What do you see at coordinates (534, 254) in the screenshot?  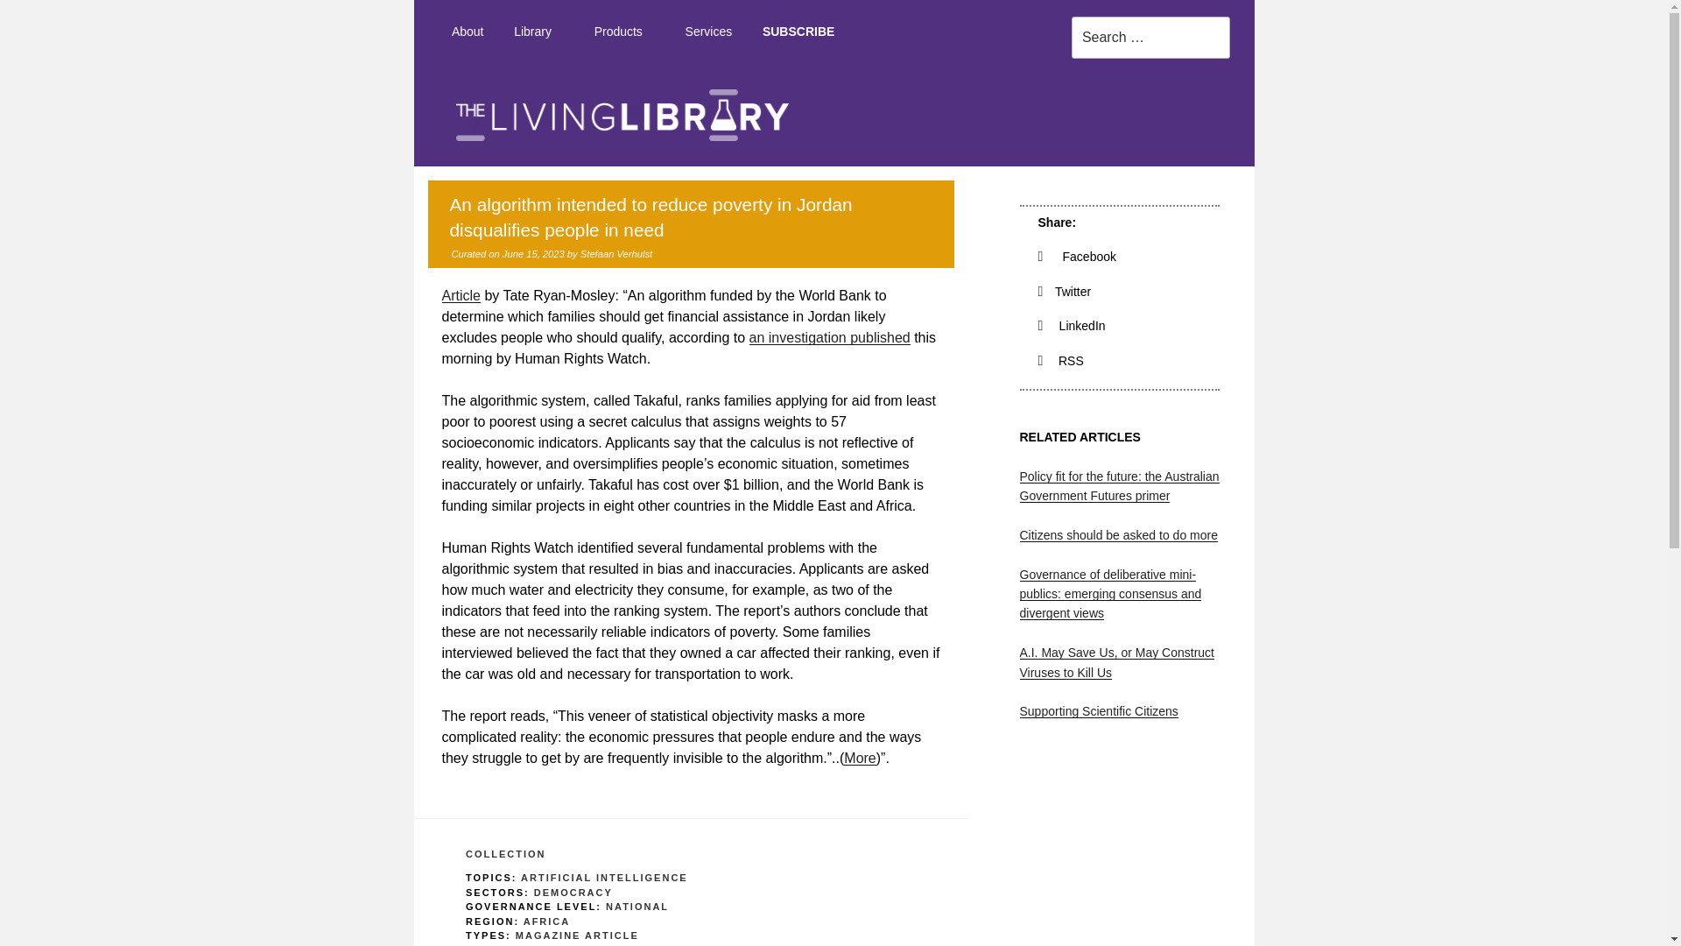 I see `June 15, 2023` at bounding box center [534, 254].